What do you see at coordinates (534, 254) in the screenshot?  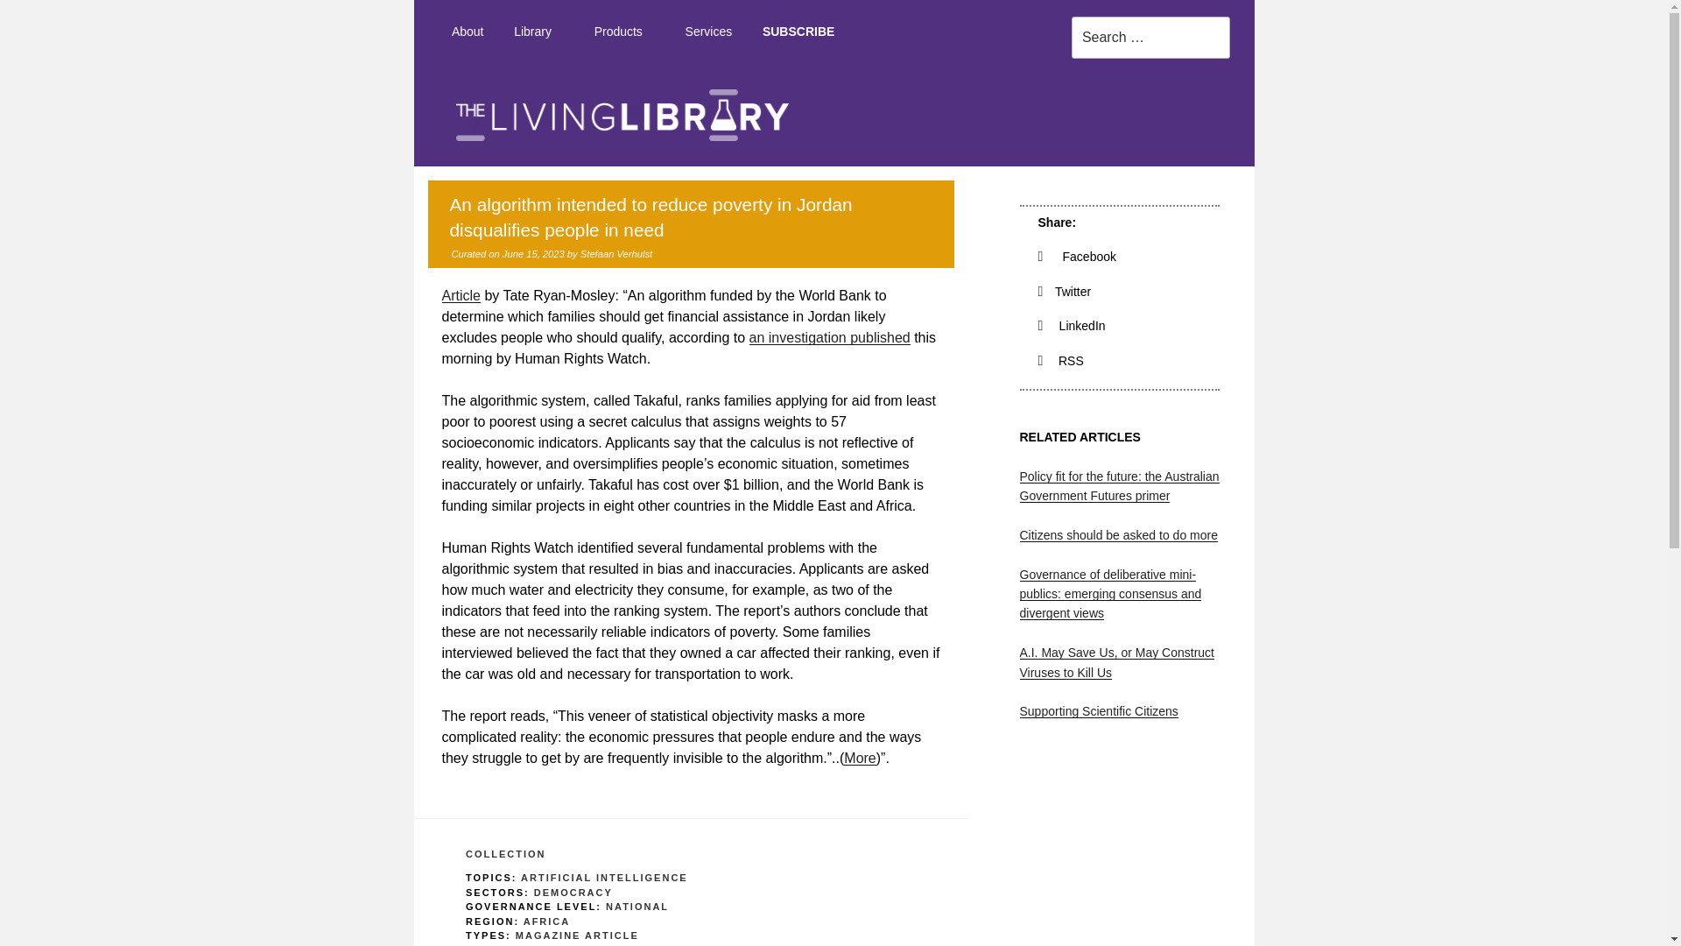 I see `June 15, 2023` at bounding box center [534, 254].